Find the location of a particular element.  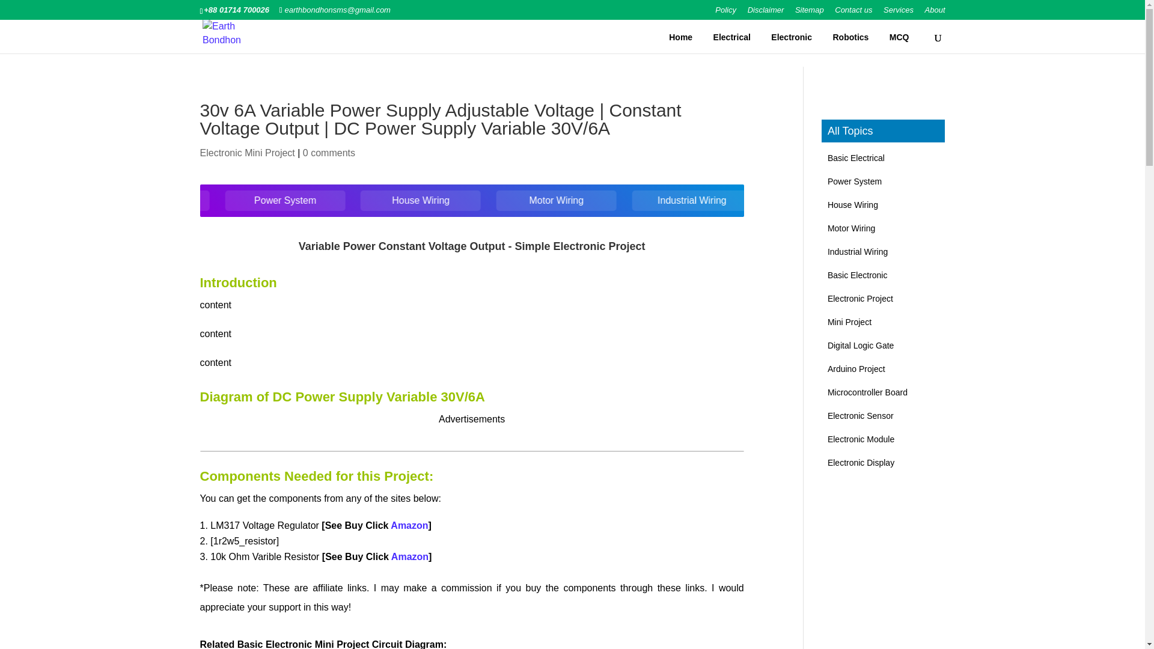

Robotics is located at coordinates (850, 37).